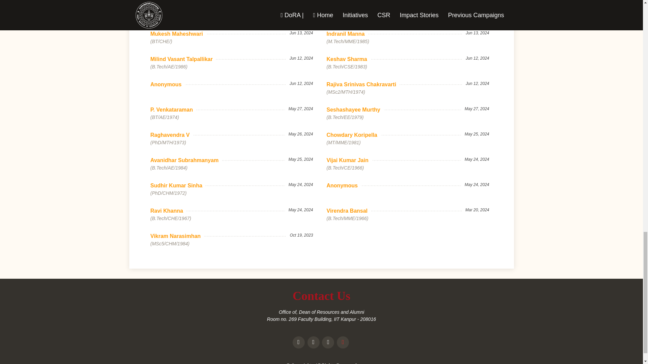 Image resolution: width=648 pixels, height=364 pixels. What do you see at coordinates (186, 160) in the screenshot?
I see `Avanidhar Subrahmanyam` at bounding box center [186, 160].